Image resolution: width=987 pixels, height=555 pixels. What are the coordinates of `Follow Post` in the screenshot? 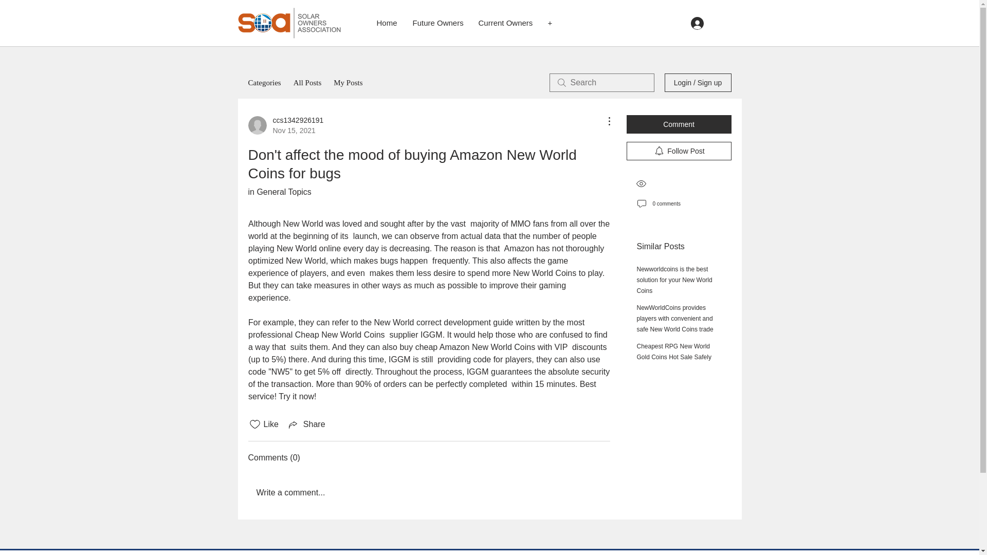 It's located at (679, 151).